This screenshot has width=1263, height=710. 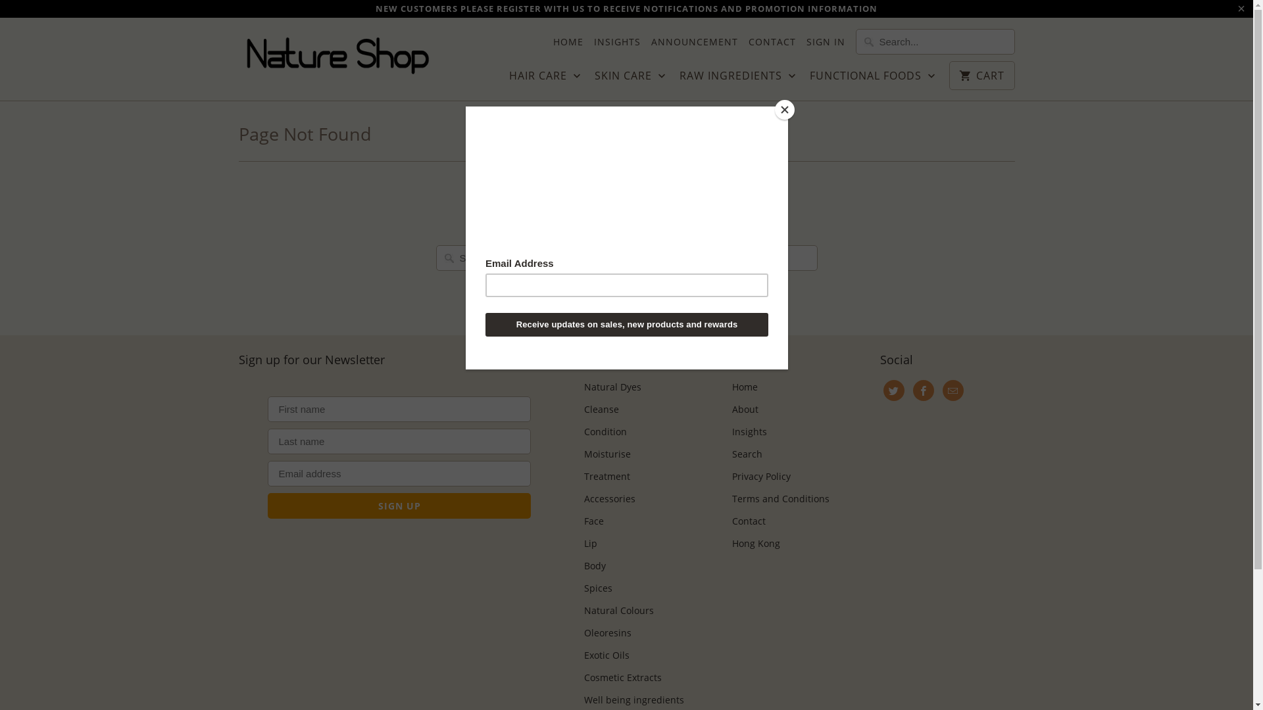 I want to click on Privacy Policy, so click(x=760, y=476).